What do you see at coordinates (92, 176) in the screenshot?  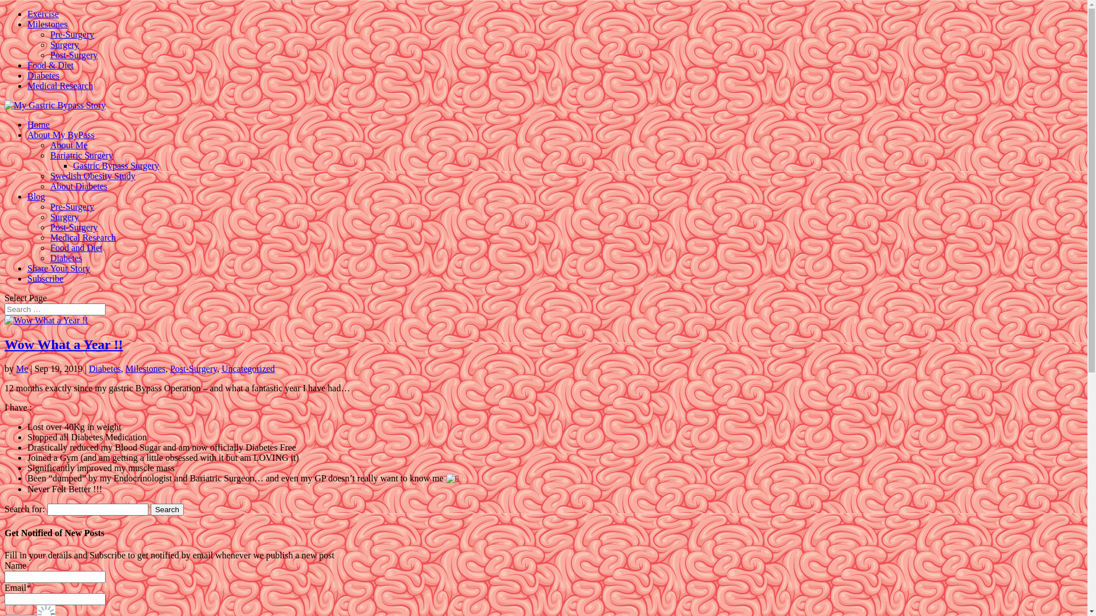 I see `Swedish Obesity Study` at bounding box center [92, 176].